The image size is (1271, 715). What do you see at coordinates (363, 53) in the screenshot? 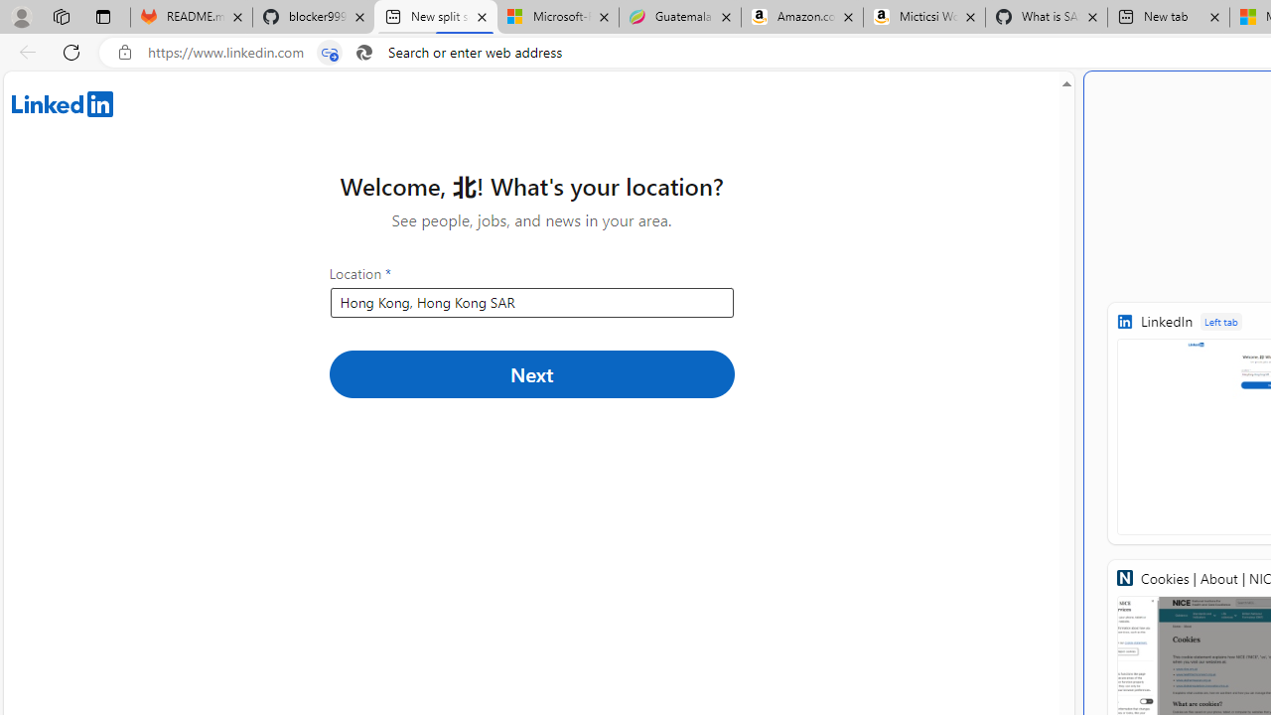
I see `Search icon` at bounding box center [363, 53].